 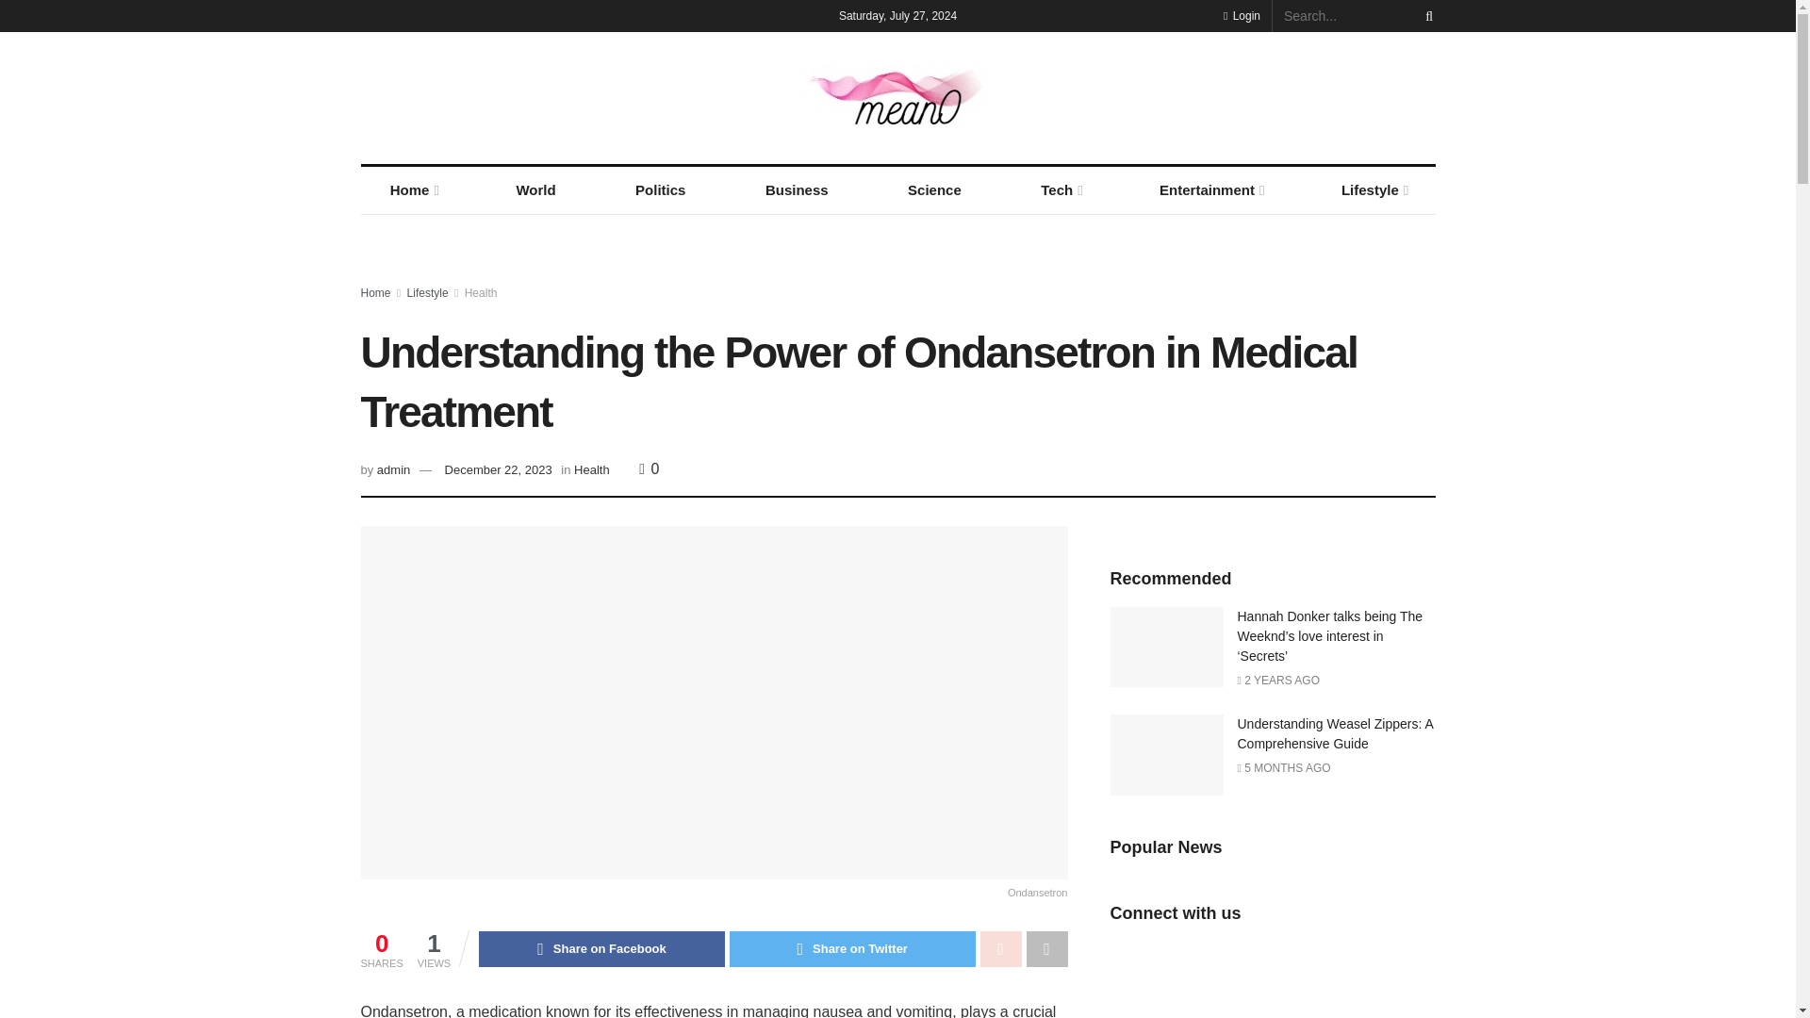 I want to click on Tech, so click(x=1060, y=190).